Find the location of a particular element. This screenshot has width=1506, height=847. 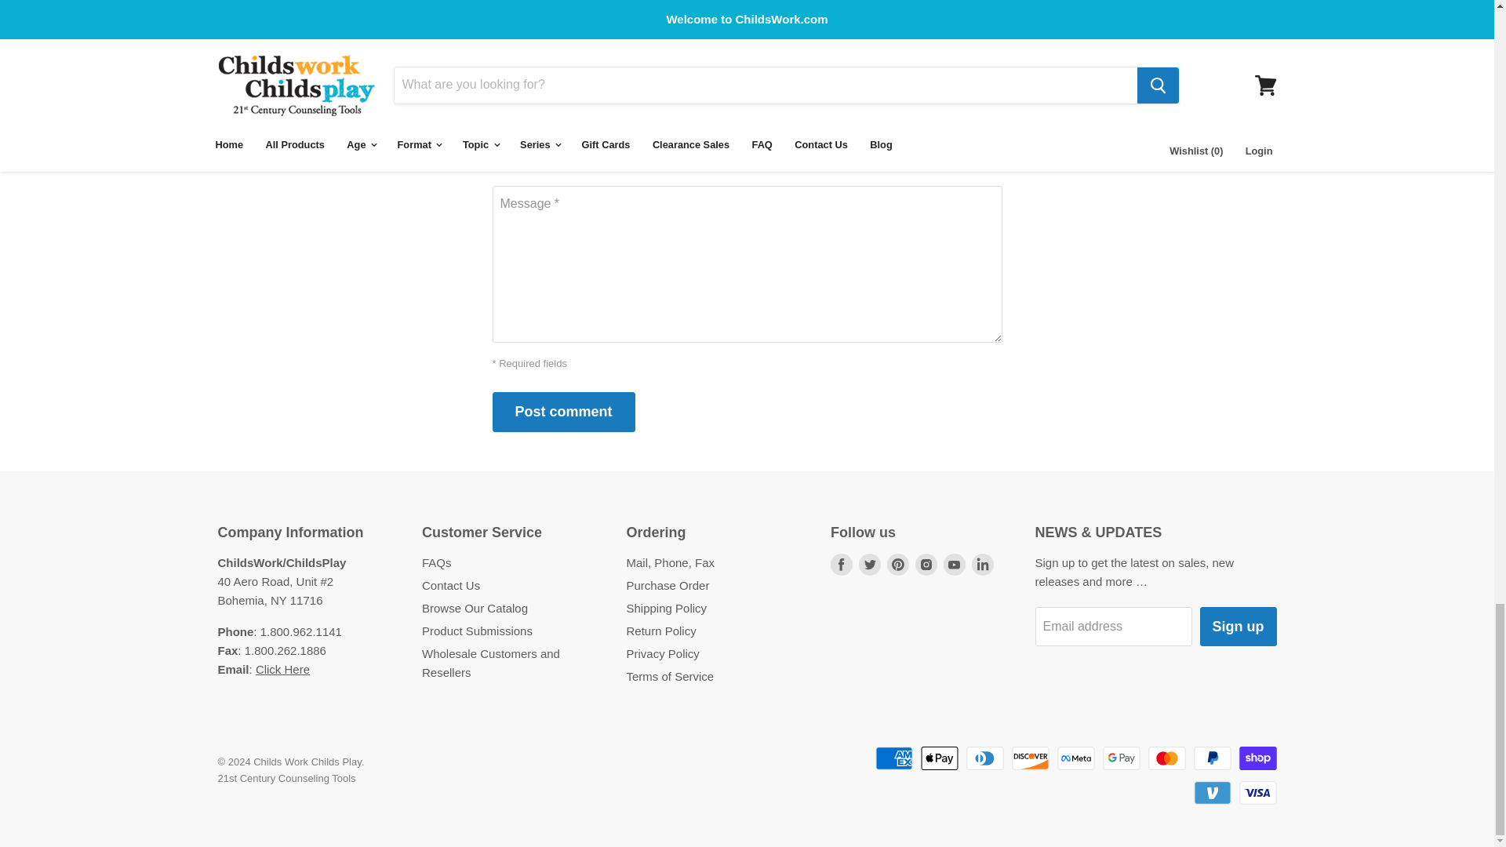

Contact Us is located at coordinates (282, 668).